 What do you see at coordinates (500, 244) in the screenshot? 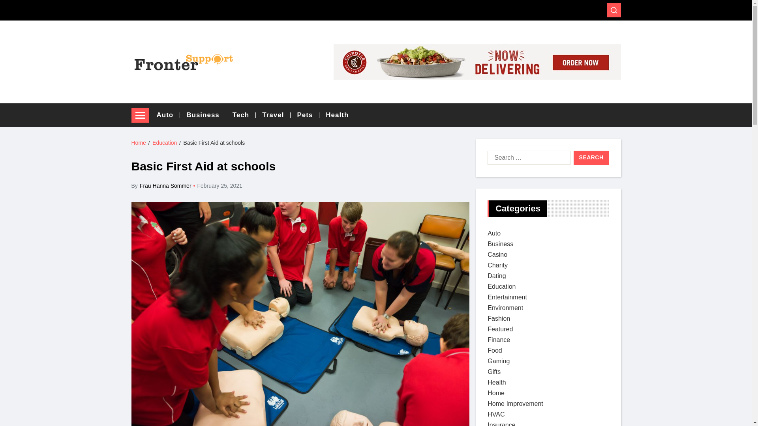
I see `Business` at bounding box center [500, 244].